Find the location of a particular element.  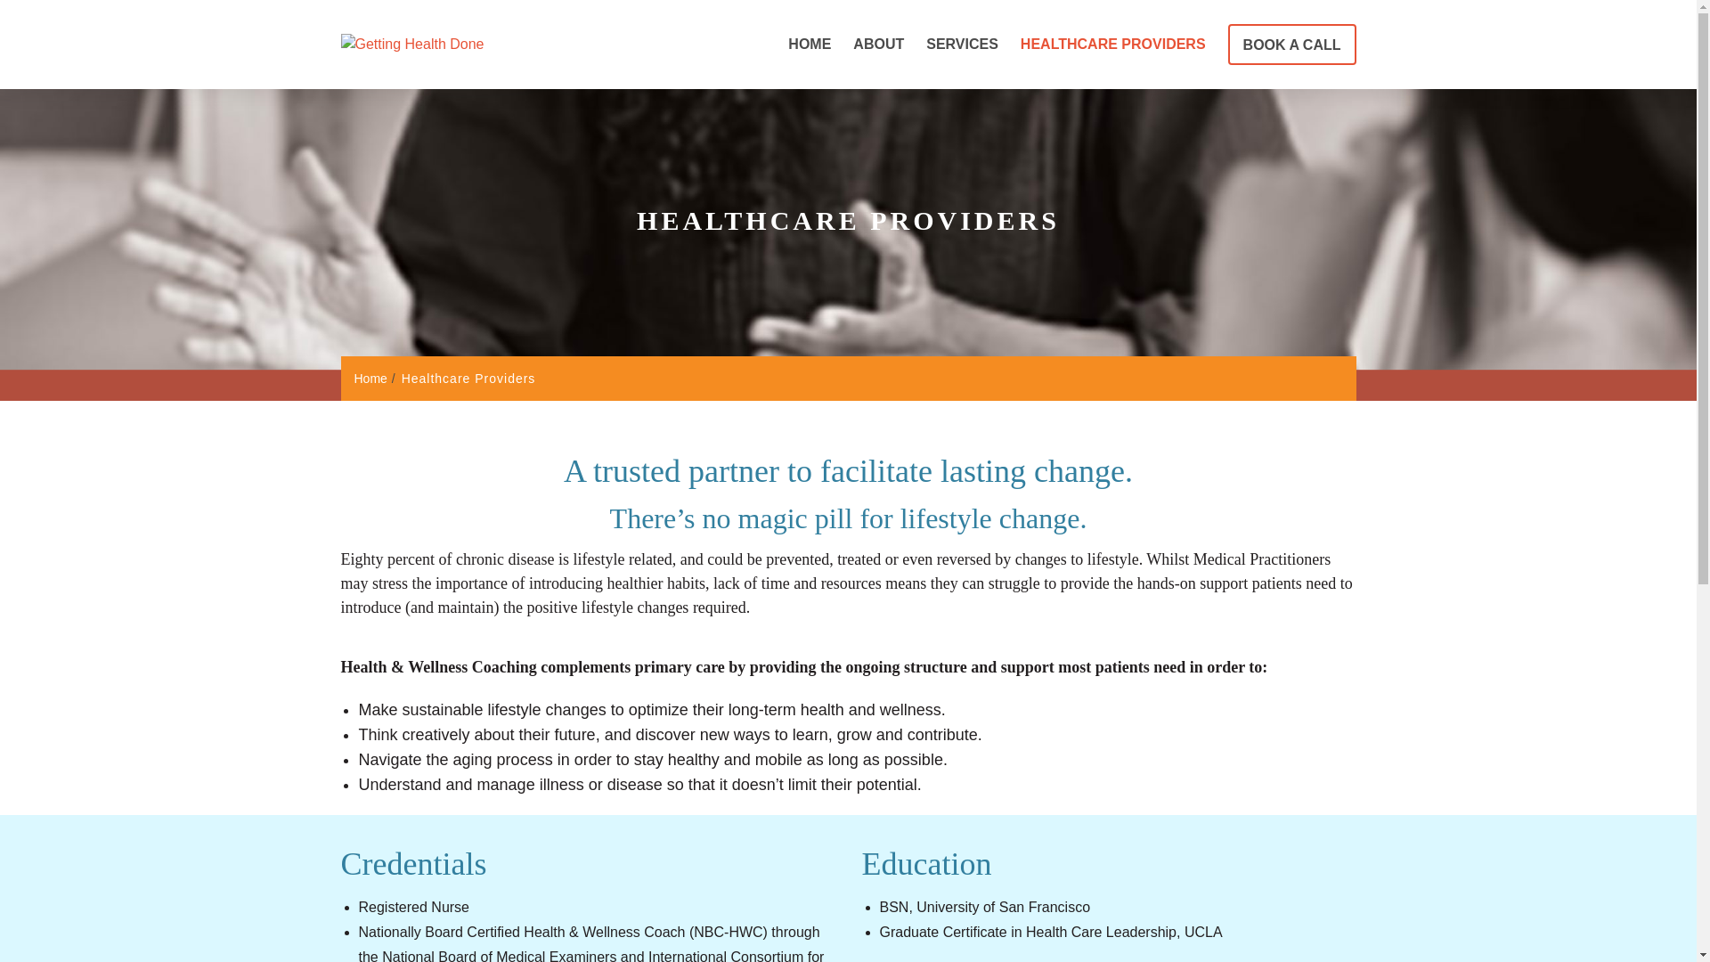

HOME is located at coordinates (810, 44).